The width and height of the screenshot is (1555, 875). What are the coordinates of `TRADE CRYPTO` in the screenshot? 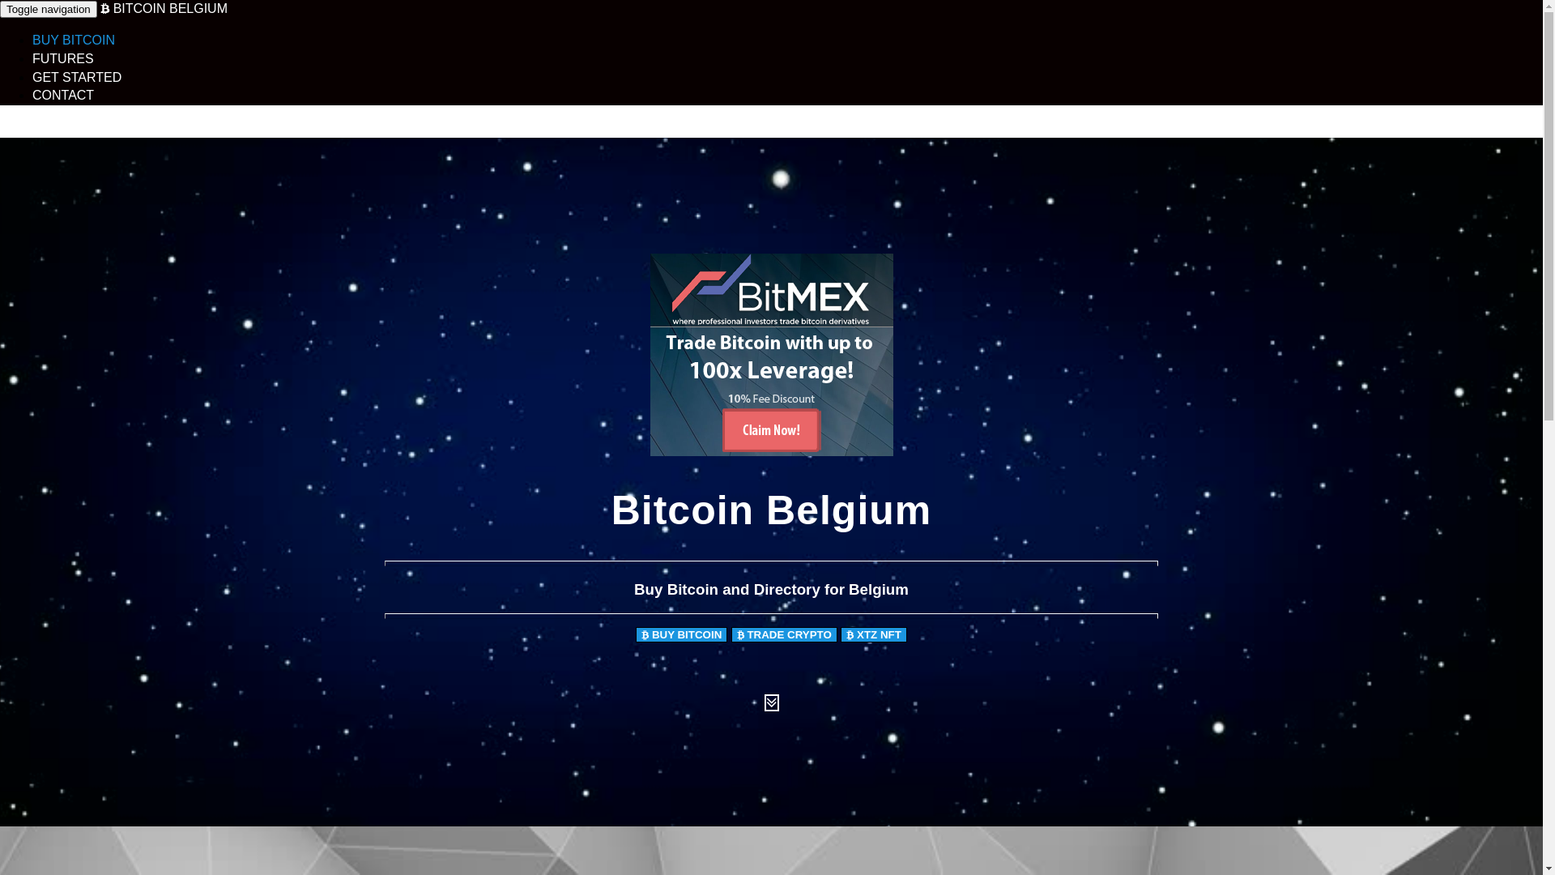 It's located at (784, 634).